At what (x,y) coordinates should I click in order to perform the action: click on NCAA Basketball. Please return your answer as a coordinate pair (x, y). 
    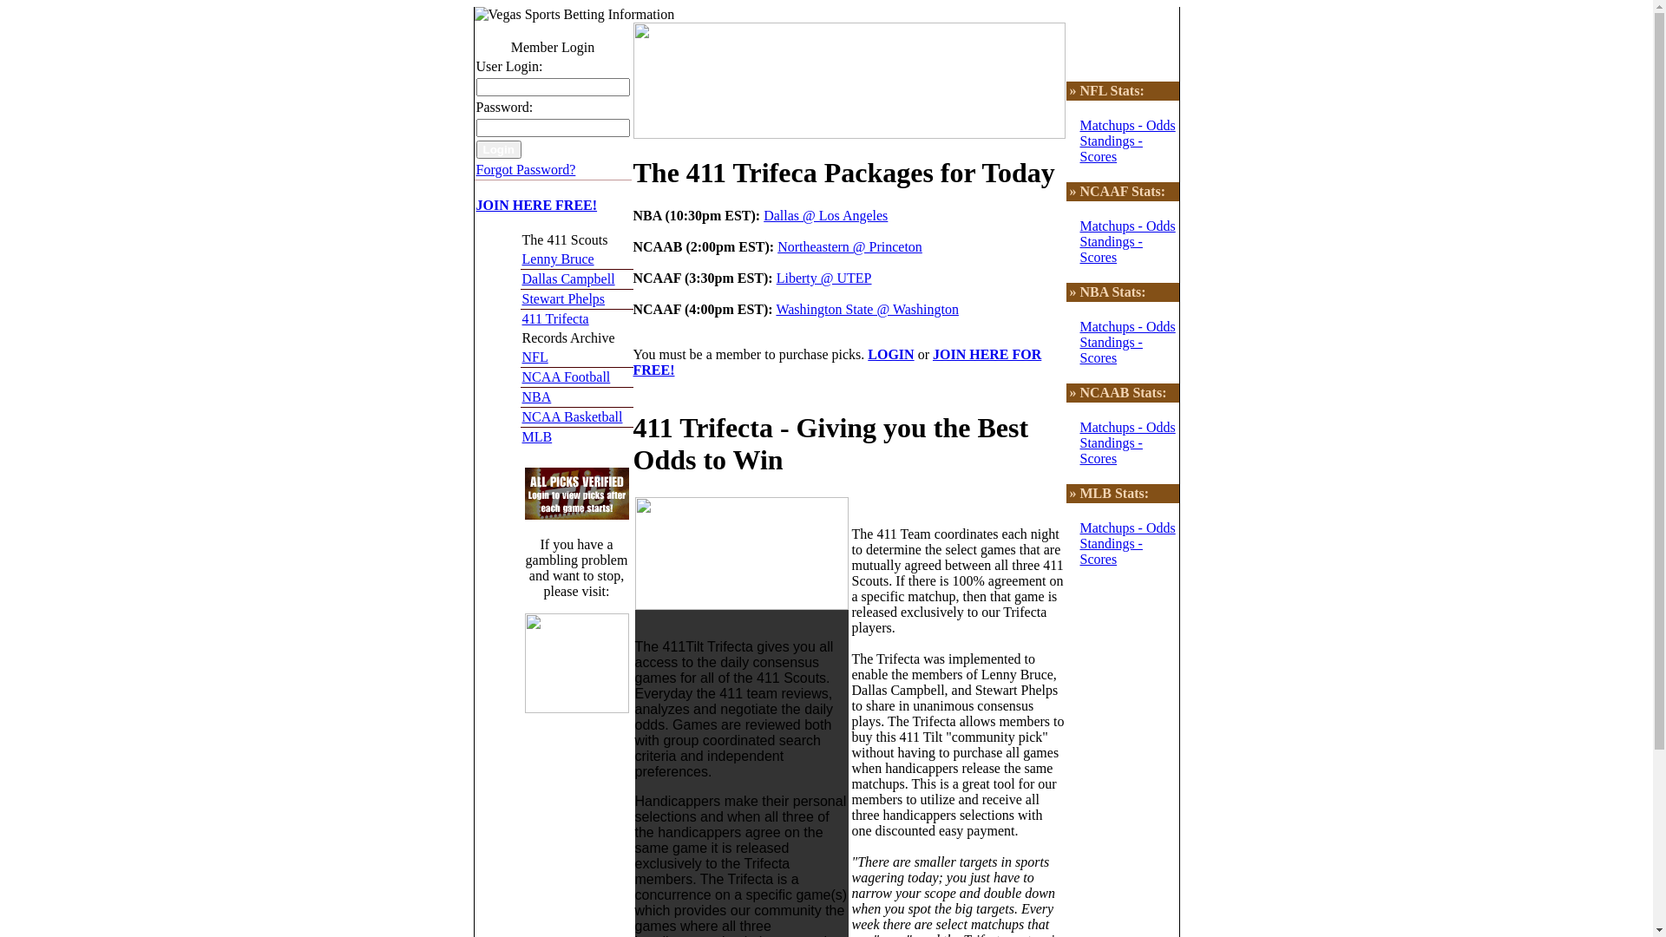
    Looking at the image, I should click on (573, 416).